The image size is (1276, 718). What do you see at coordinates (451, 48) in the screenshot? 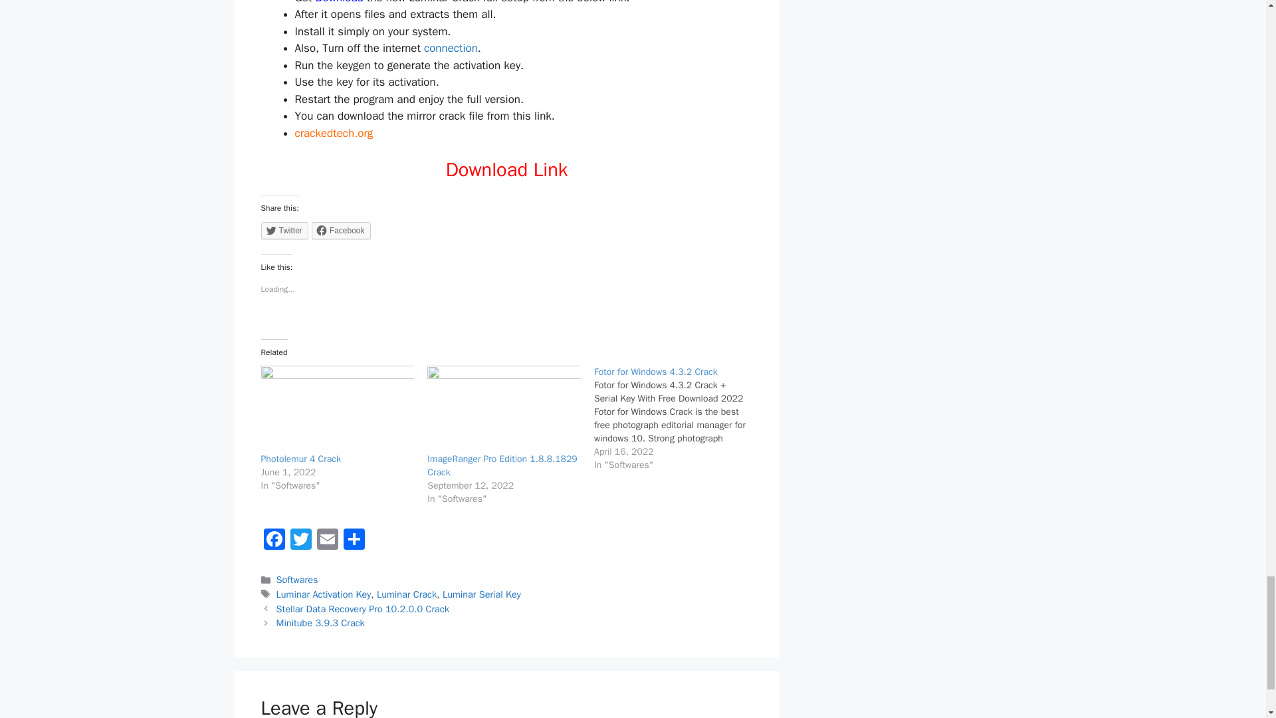
I see `connection` at bounding box center [451, 48].